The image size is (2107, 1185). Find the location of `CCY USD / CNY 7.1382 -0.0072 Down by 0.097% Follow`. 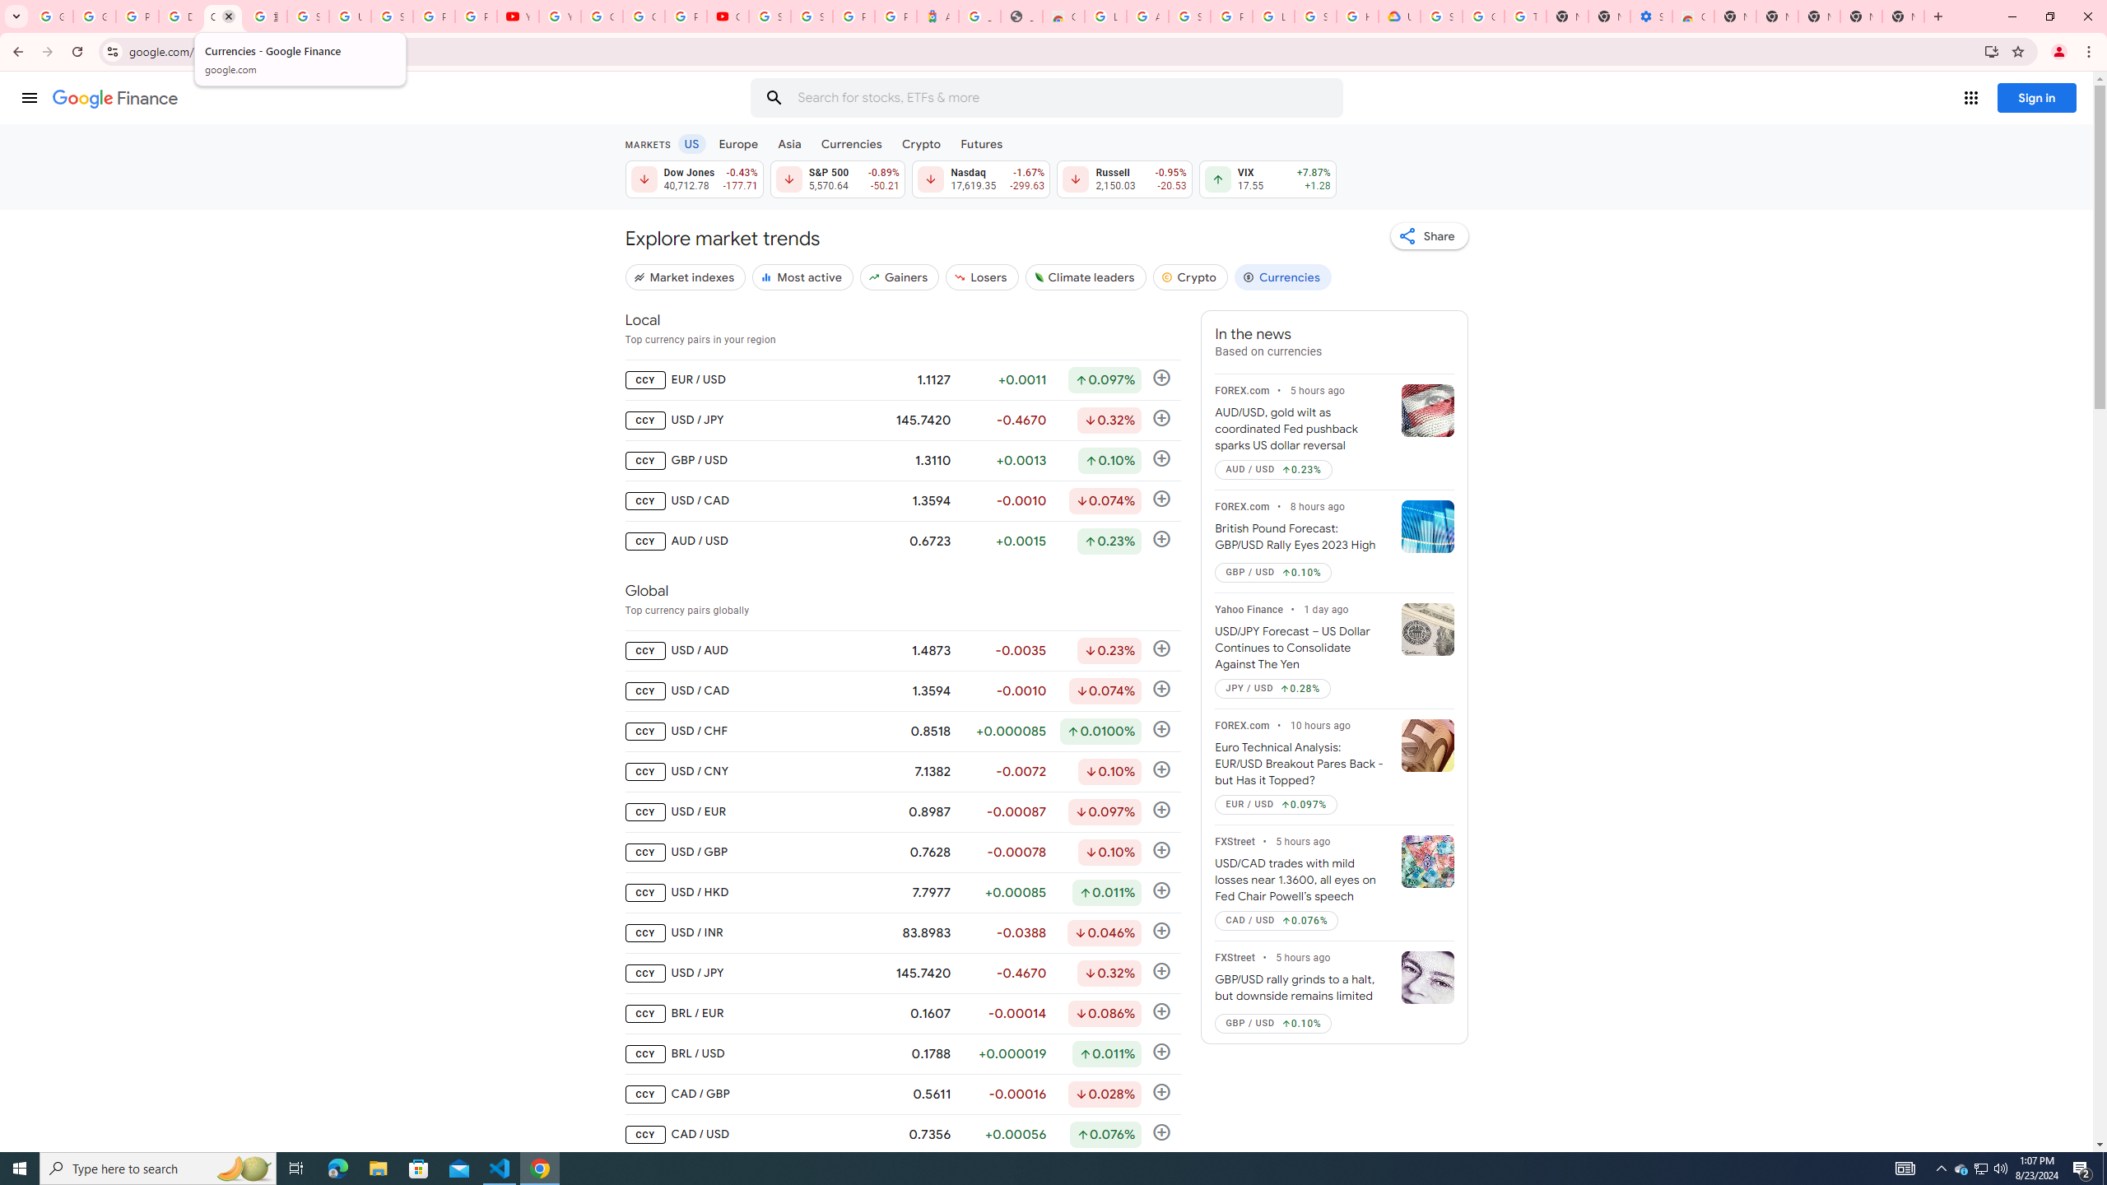

CCY USD / CNY 7.1382 -0.0072 Down by 0.097% Follow is located at coordinates (902, 771).